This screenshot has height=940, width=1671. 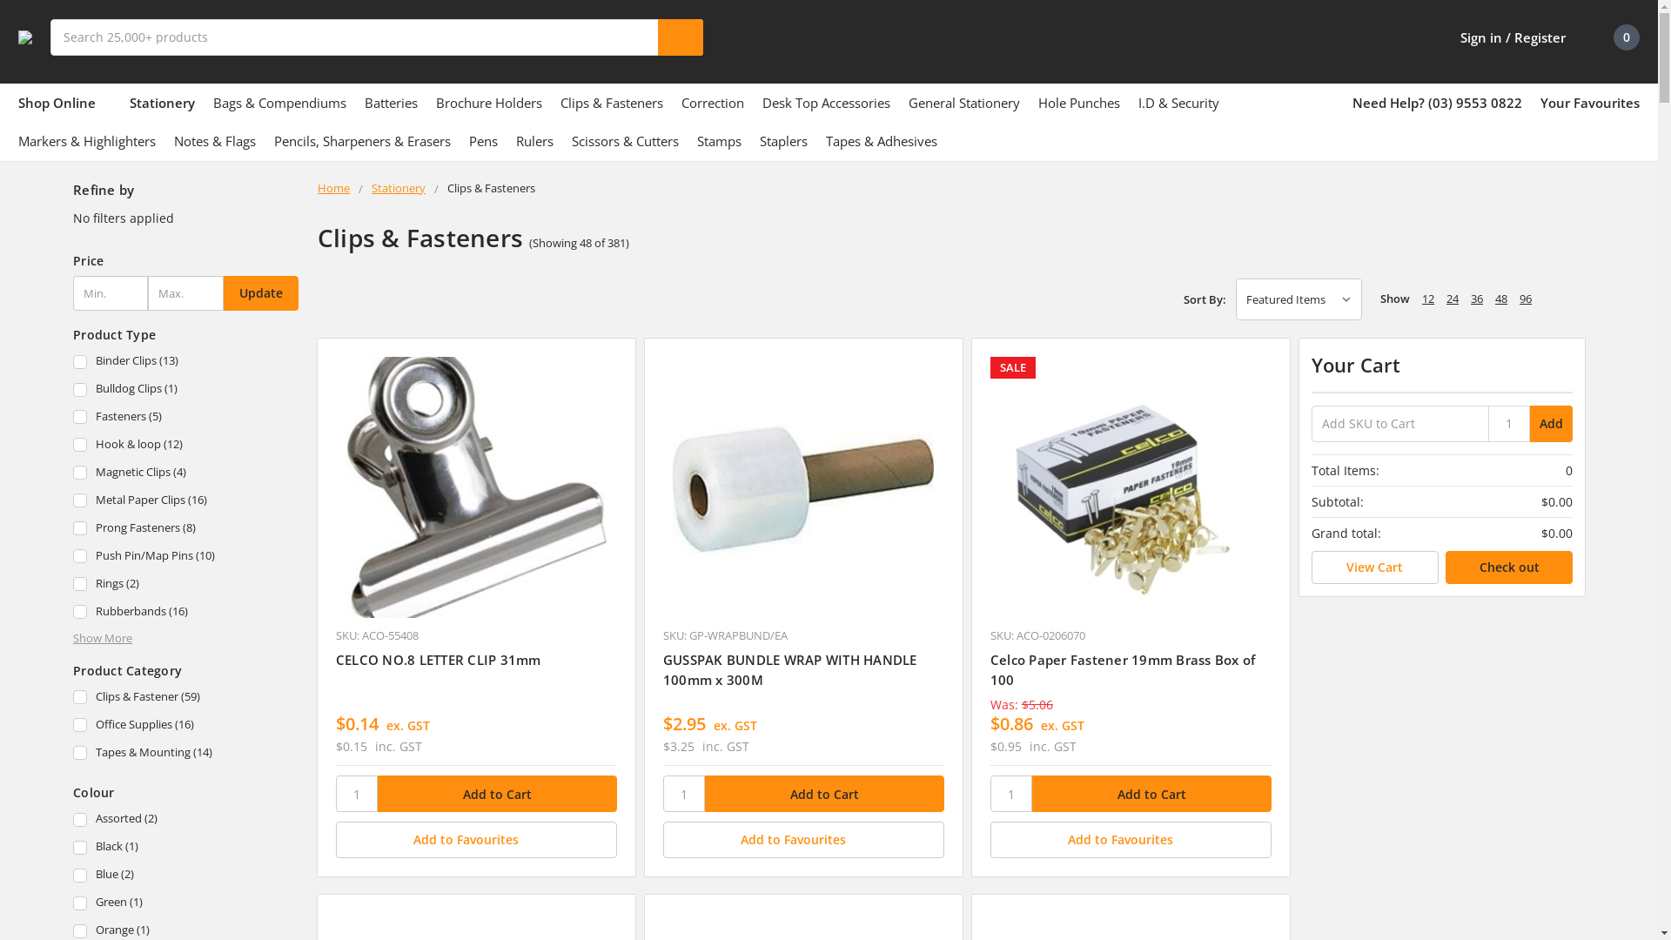 I want to click on Hook & loop (12), so click(x=186, y=446).